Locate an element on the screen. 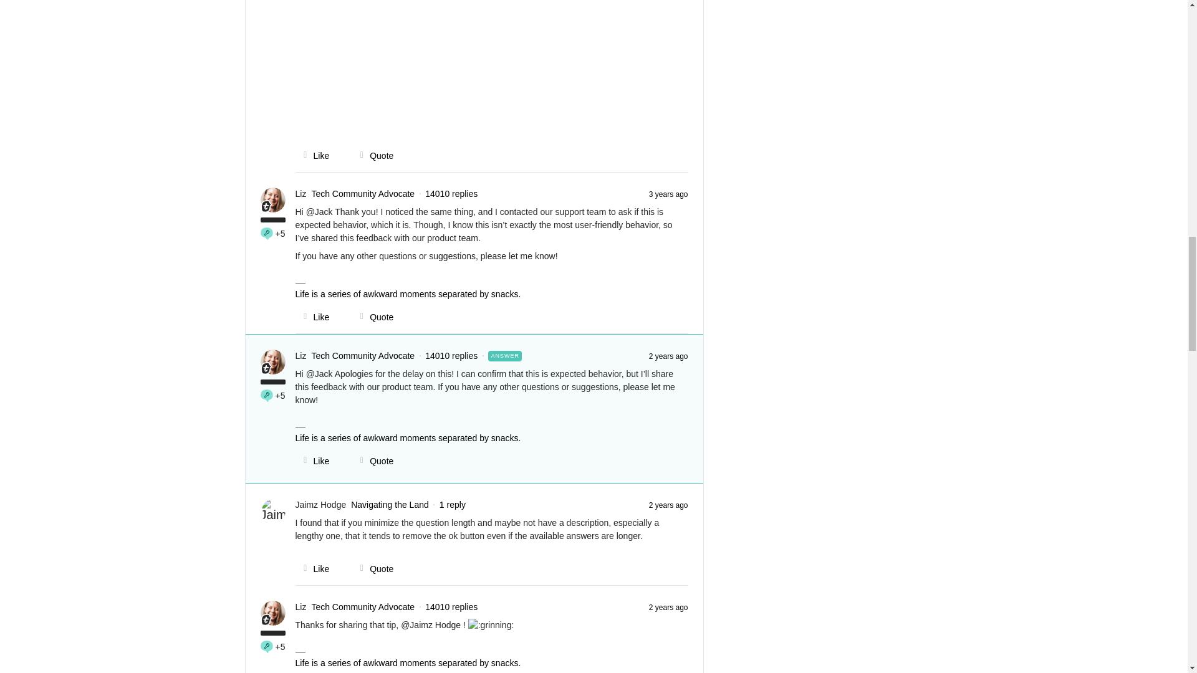  Quote is located at coordinates (373, 156).